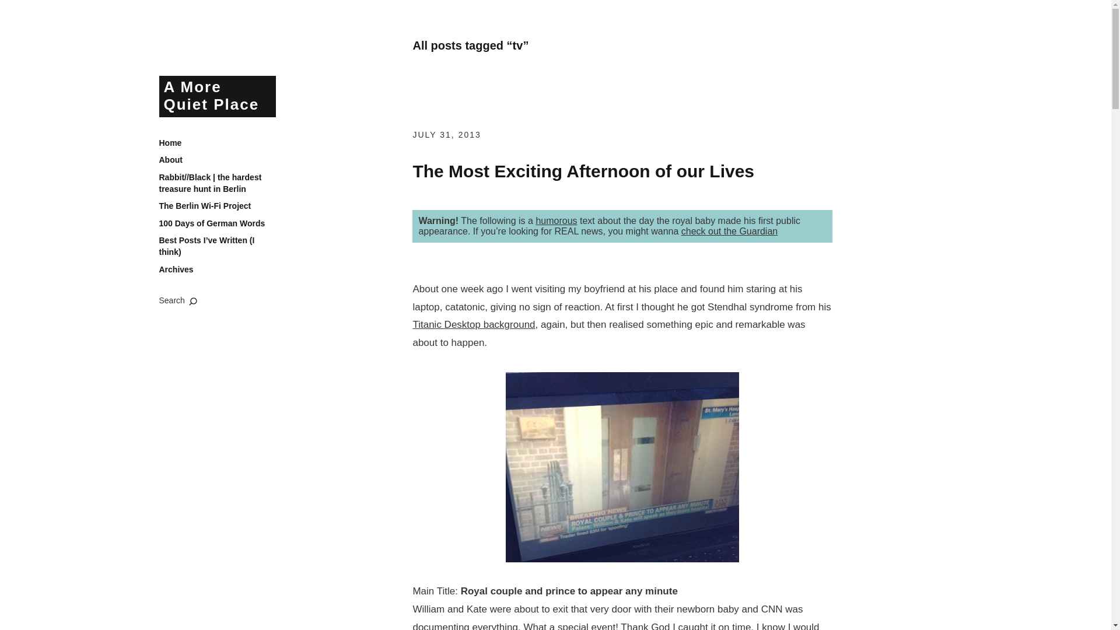 Image resolution: width=1120 pixels, height=630 pixels. Describe the element at coordinates (205, 206) in the screenshot. I see `The Berlin Wi-Fi Project` at that location.